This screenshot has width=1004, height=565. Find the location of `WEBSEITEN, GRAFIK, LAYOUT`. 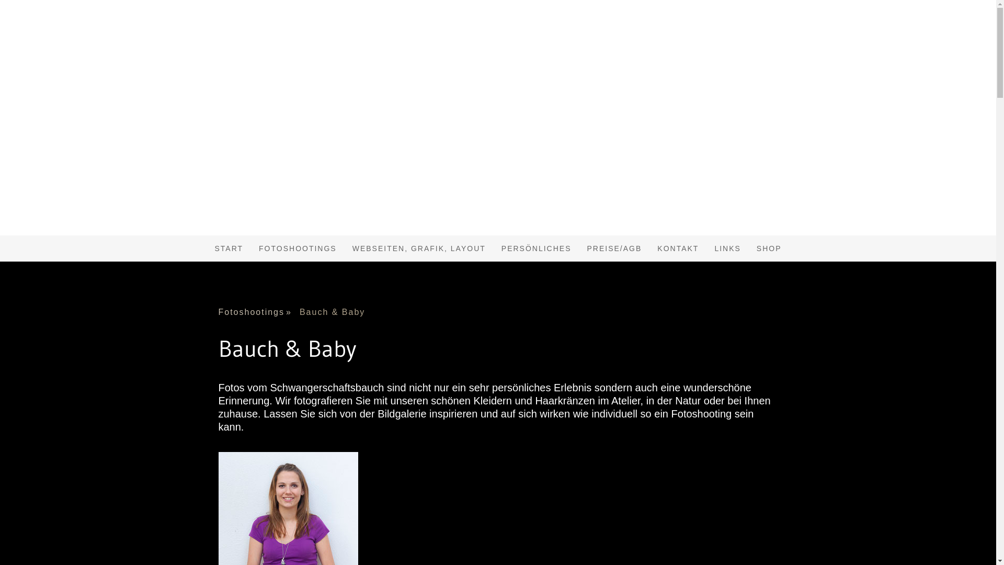

WEBSEITEN, GRAFIK, LAYOUT is located at coordinates (419, 248).